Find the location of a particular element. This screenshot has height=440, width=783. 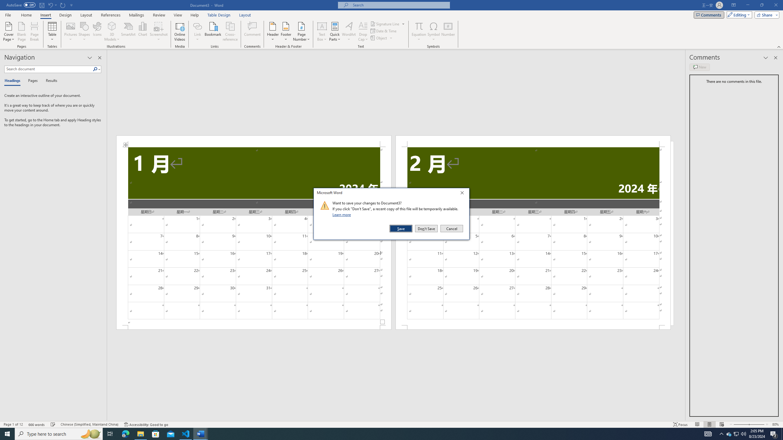

Spelling and Grammar Check Checking is located at coordinates (53, 424).